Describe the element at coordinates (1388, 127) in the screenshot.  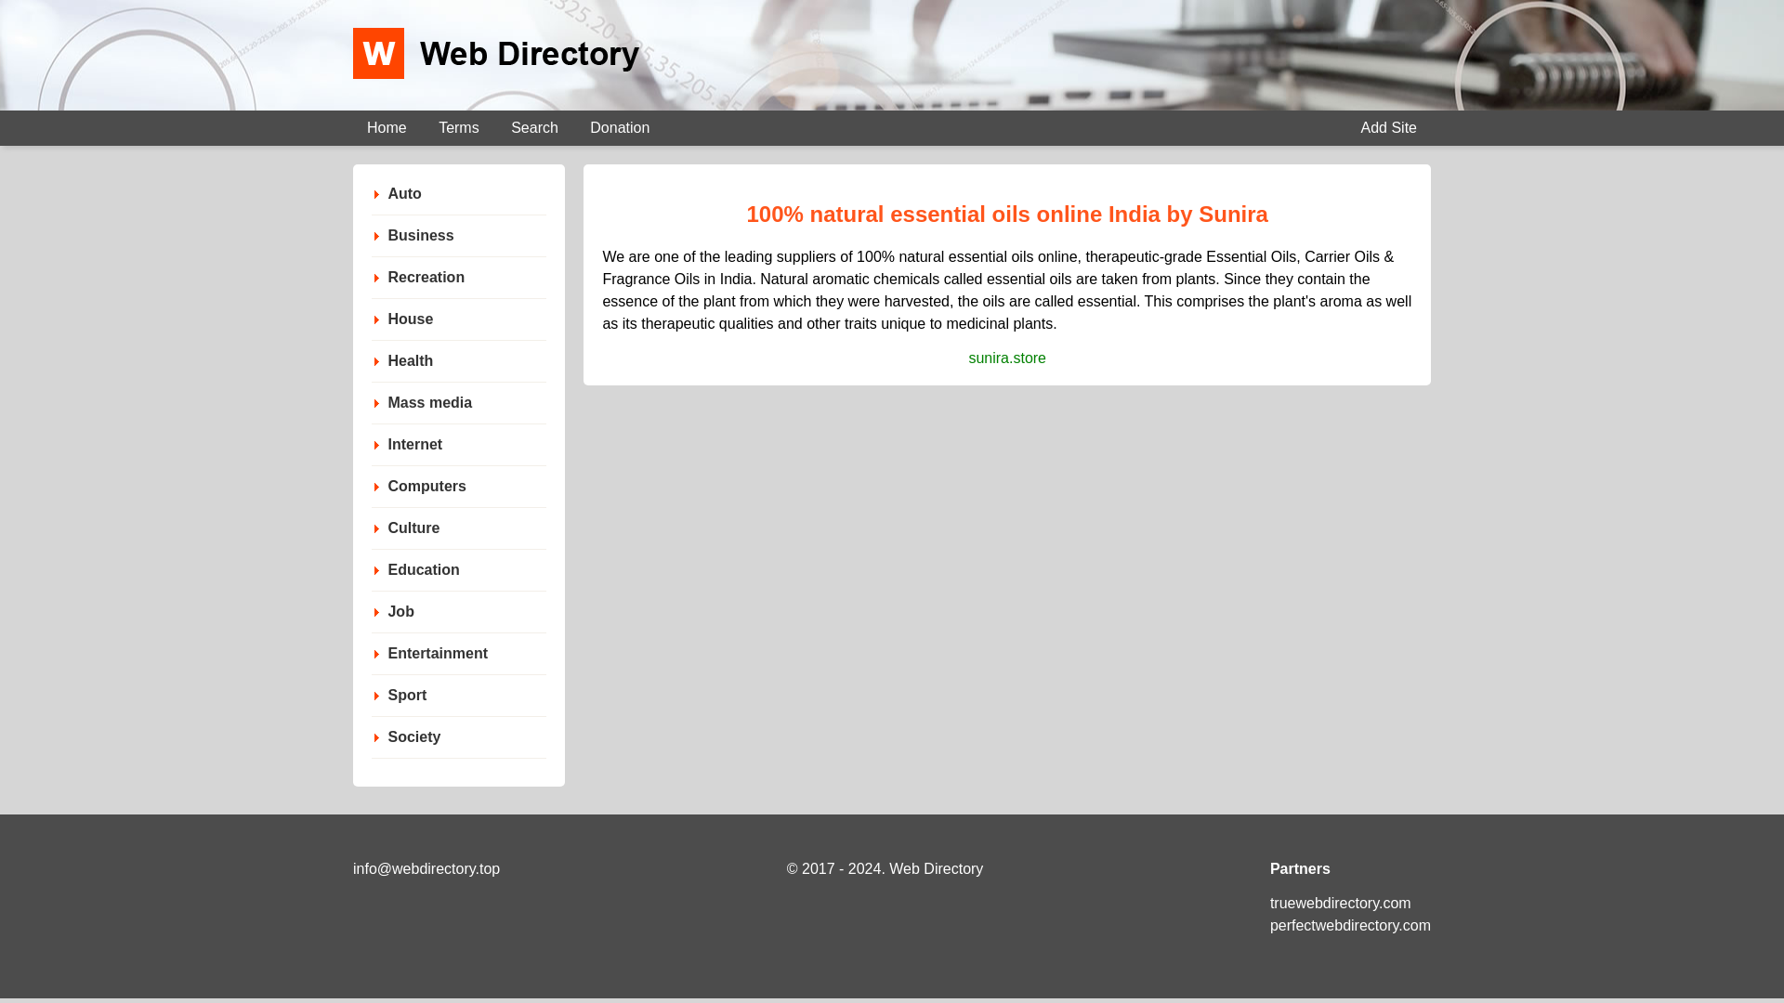
I see `Add Site` at that location.